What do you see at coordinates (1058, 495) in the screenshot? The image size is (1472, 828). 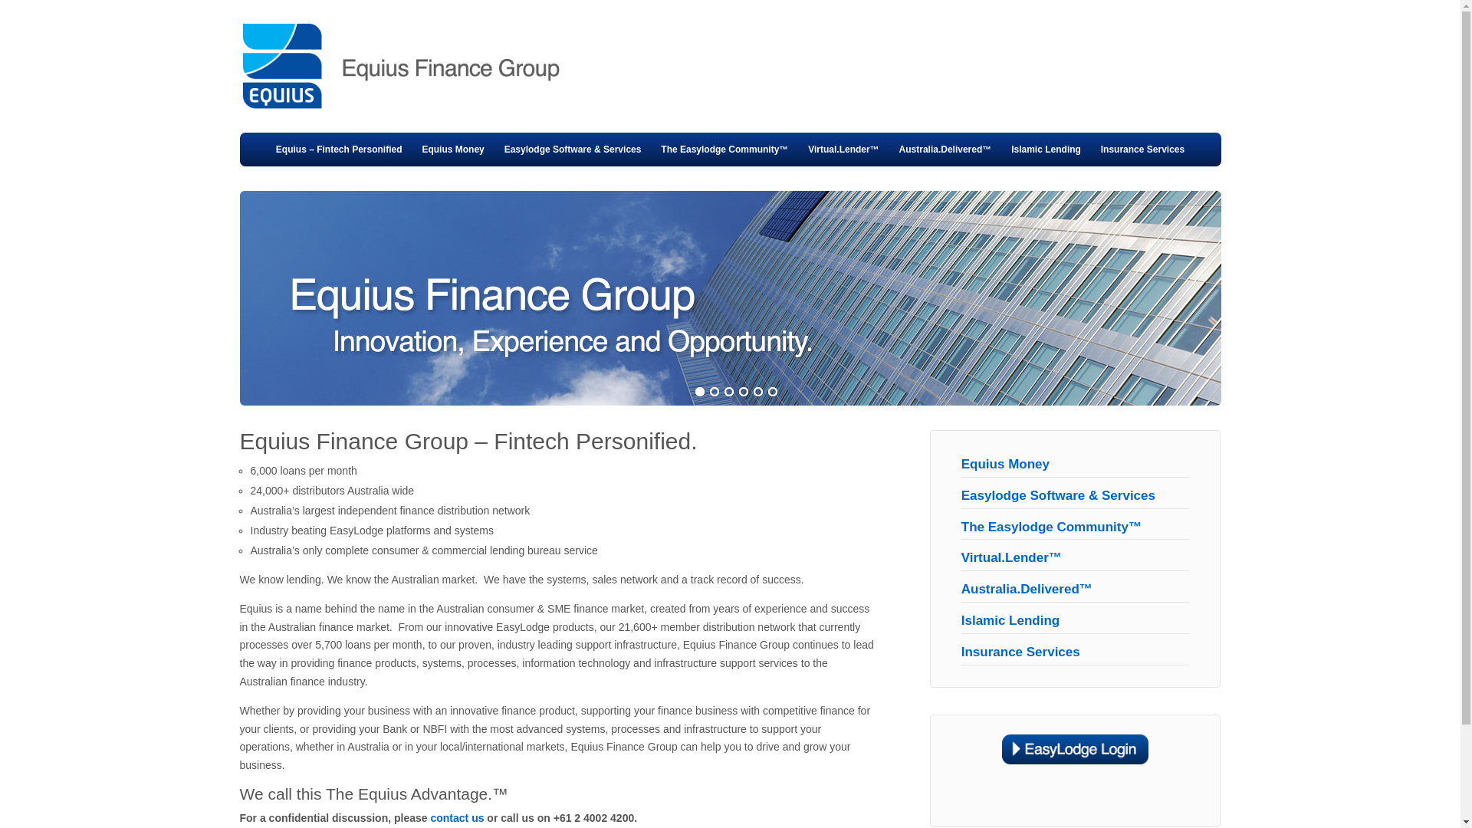 I see `Easylodge Software & Services` at bounding box center [1058, 495].